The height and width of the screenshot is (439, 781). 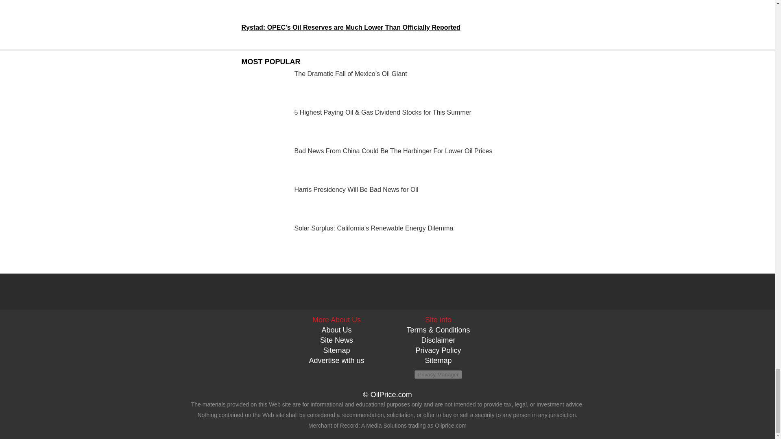 What do you see at coordinates (438, 319) in the screenshot?
I see `Site info` at bounding box center [438, 319].